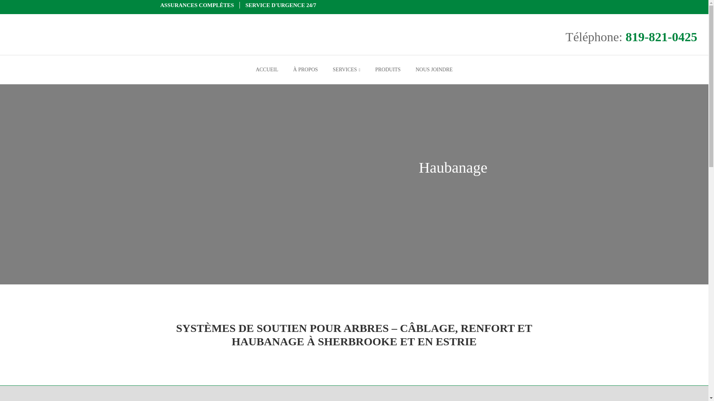 Image resolution: width=714 pixels, height=401 pixels. Describe the element at coordinates (388, 69) in the screenshot. I see `PRODUITS` at that location.